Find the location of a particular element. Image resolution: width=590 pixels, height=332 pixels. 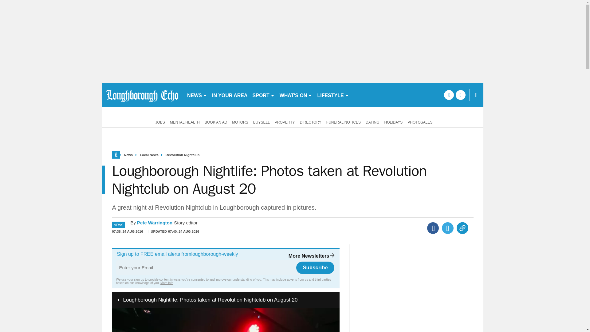

NEWS is located at coordinates (197, 95).